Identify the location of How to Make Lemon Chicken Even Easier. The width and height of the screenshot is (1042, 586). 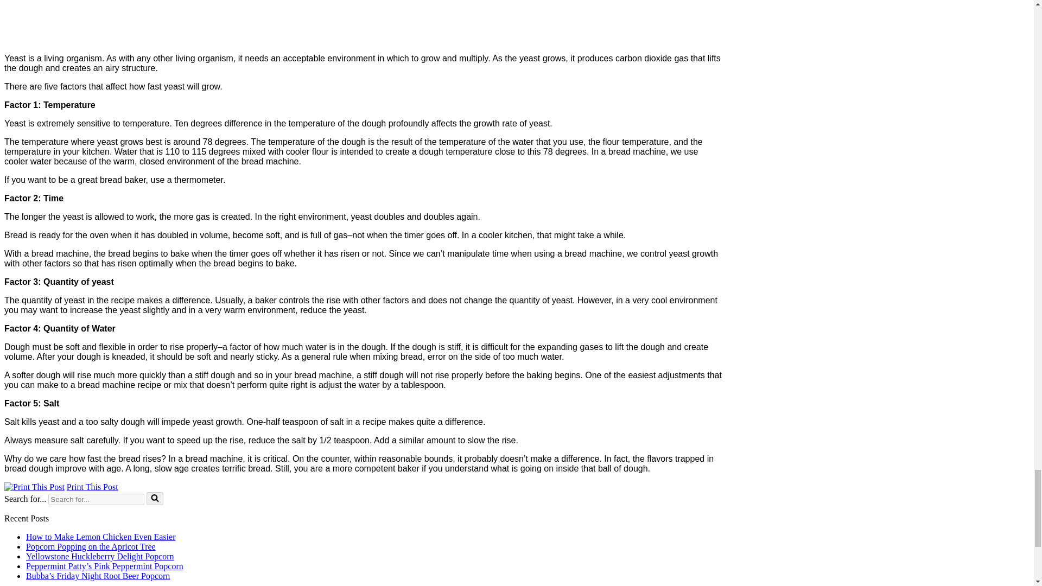
(100, 536).